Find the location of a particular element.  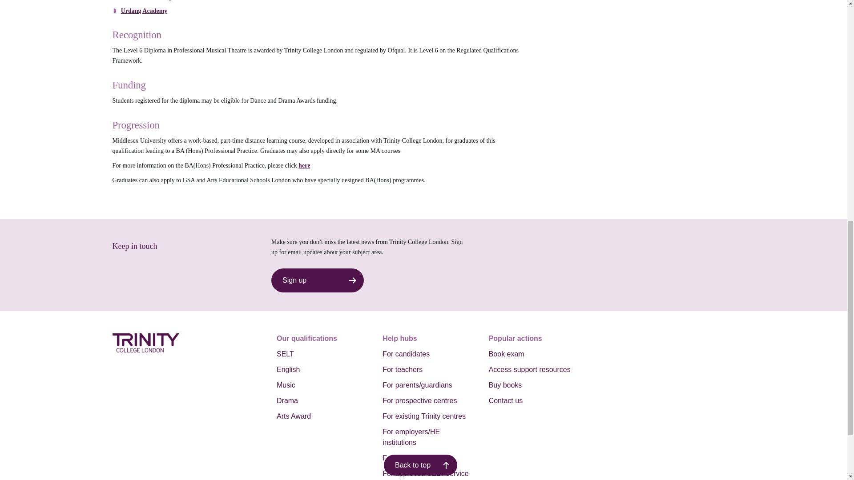

Back to top is located at coordinates (420, 32).